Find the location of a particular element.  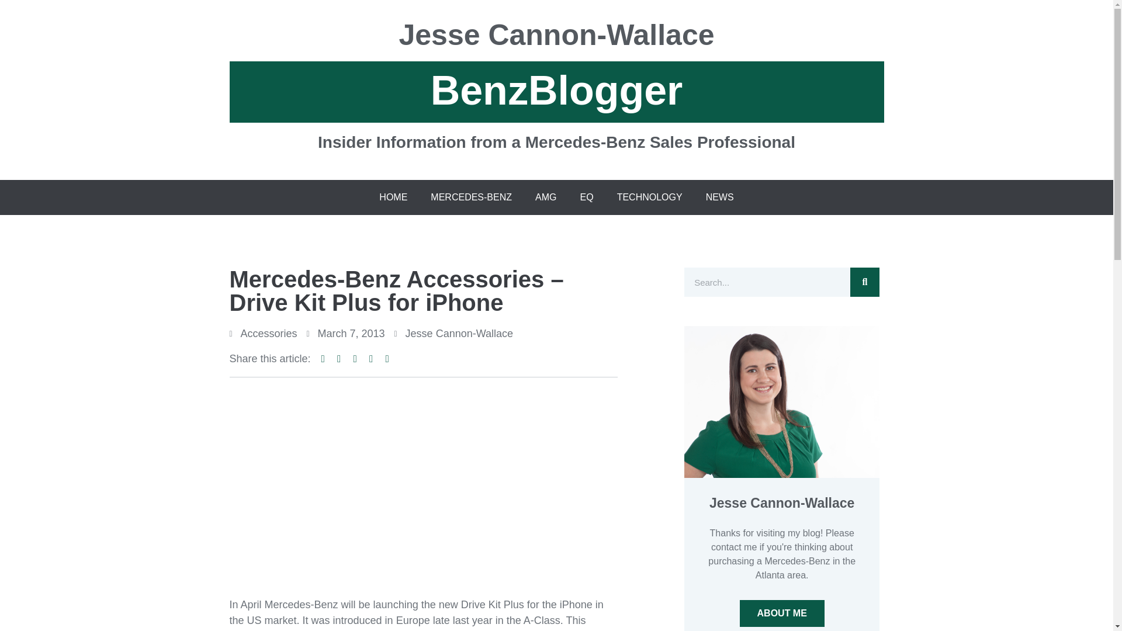

Insider Information from a Mercedes-Benz Sales Professional is located at coordinates (556, 137).